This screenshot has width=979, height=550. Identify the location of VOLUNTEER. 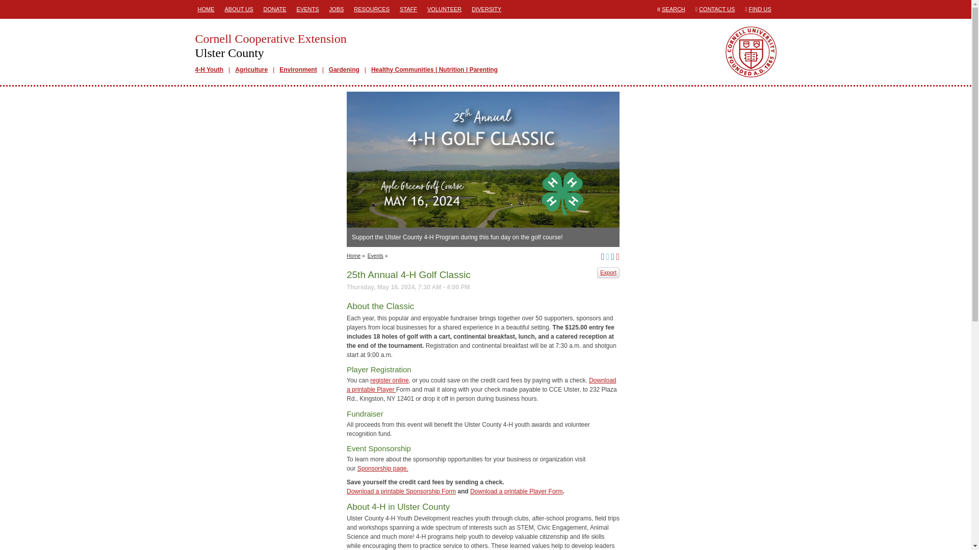
(445, 9).